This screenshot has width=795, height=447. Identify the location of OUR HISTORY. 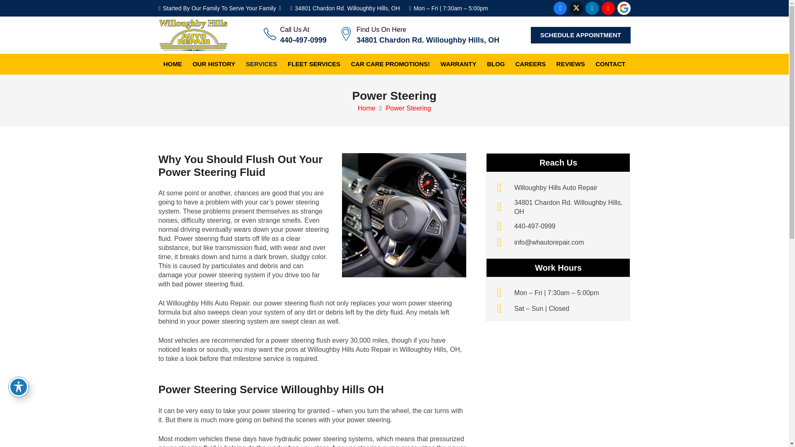
(214, 64).